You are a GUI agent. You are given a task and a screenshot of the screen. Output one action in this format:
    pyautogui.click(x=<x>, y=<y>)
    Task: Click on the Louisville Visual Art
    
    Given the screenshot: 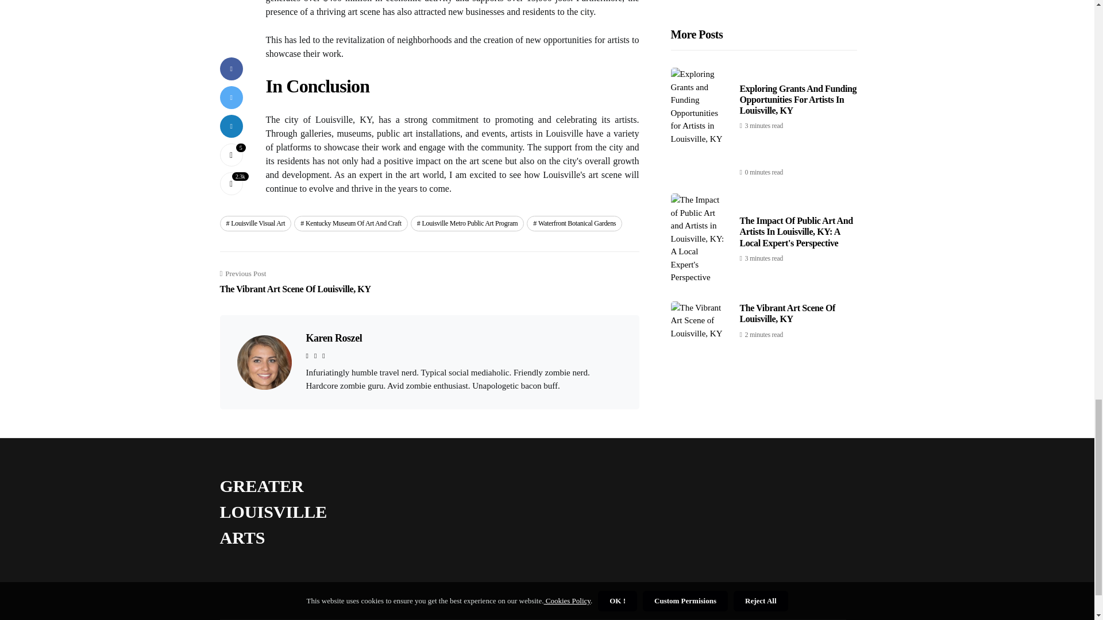 What is the action you would take?
    pyautogui.click(x=350, y=223)
    